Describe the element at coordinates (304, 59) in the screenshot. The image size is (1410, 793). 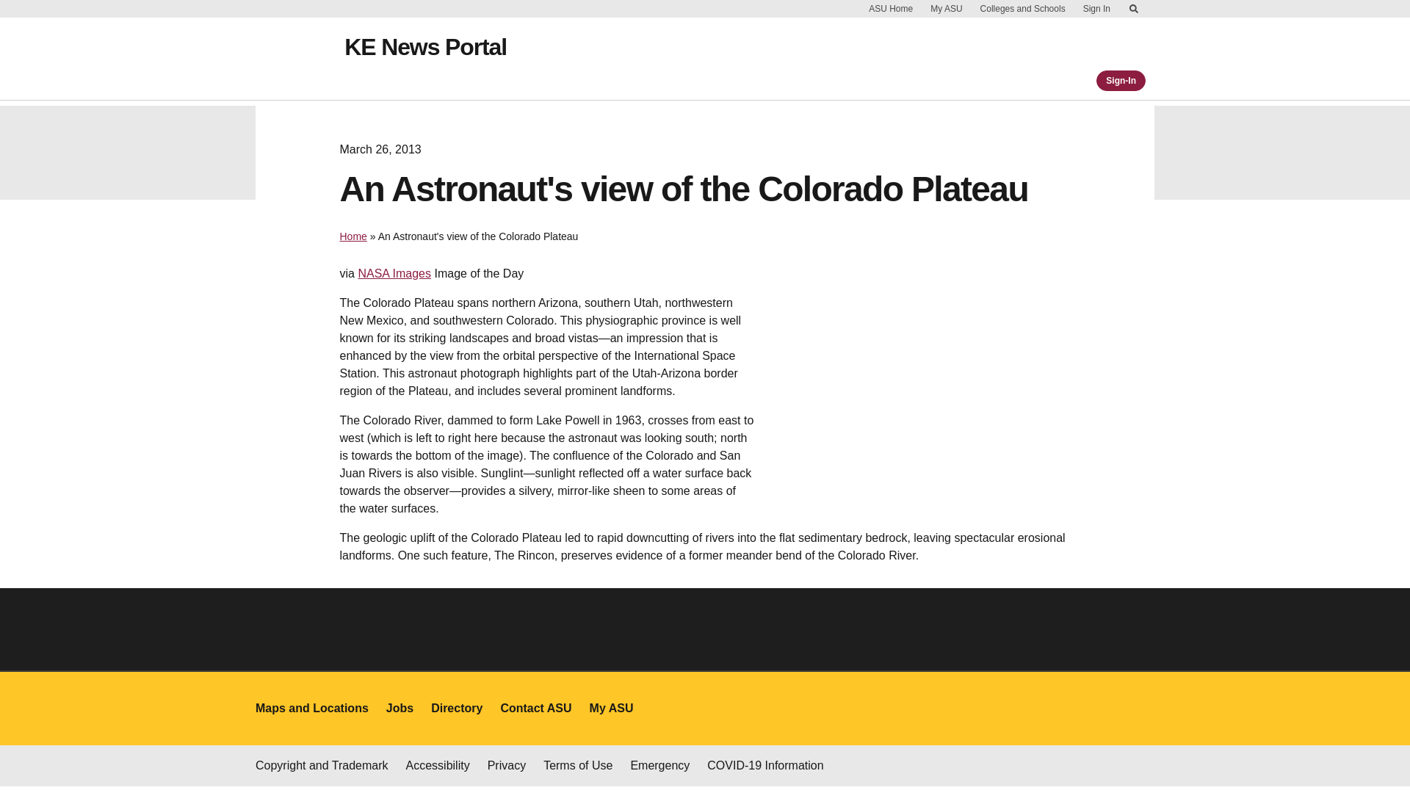
I see `ASU home` at that location.